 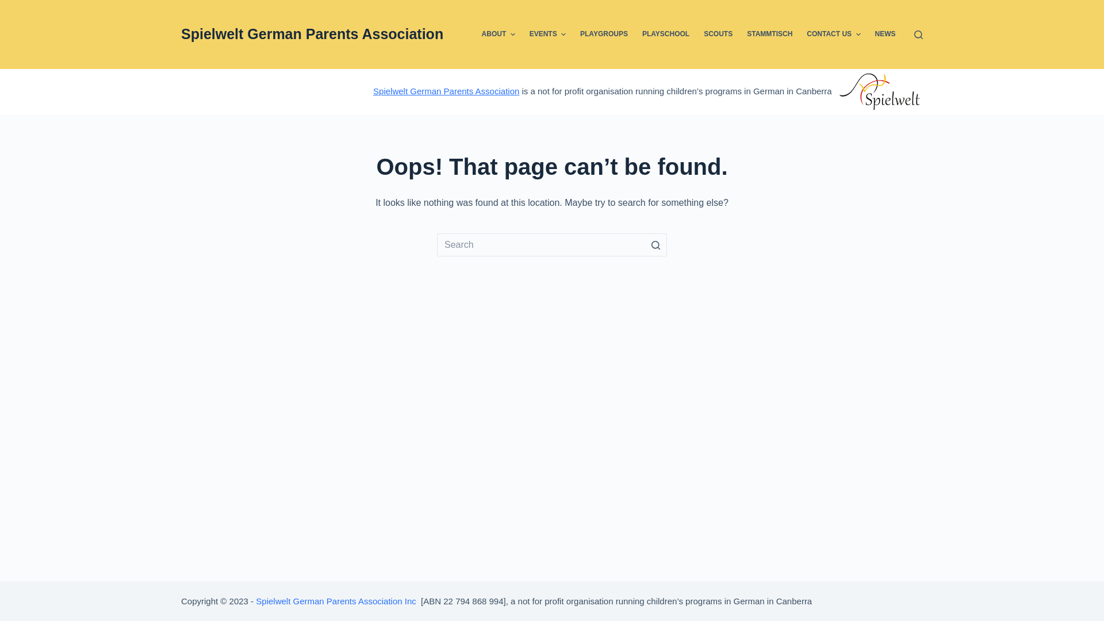 I want to click on Spielwelt German Parents Association, so click(x=312, y=34).